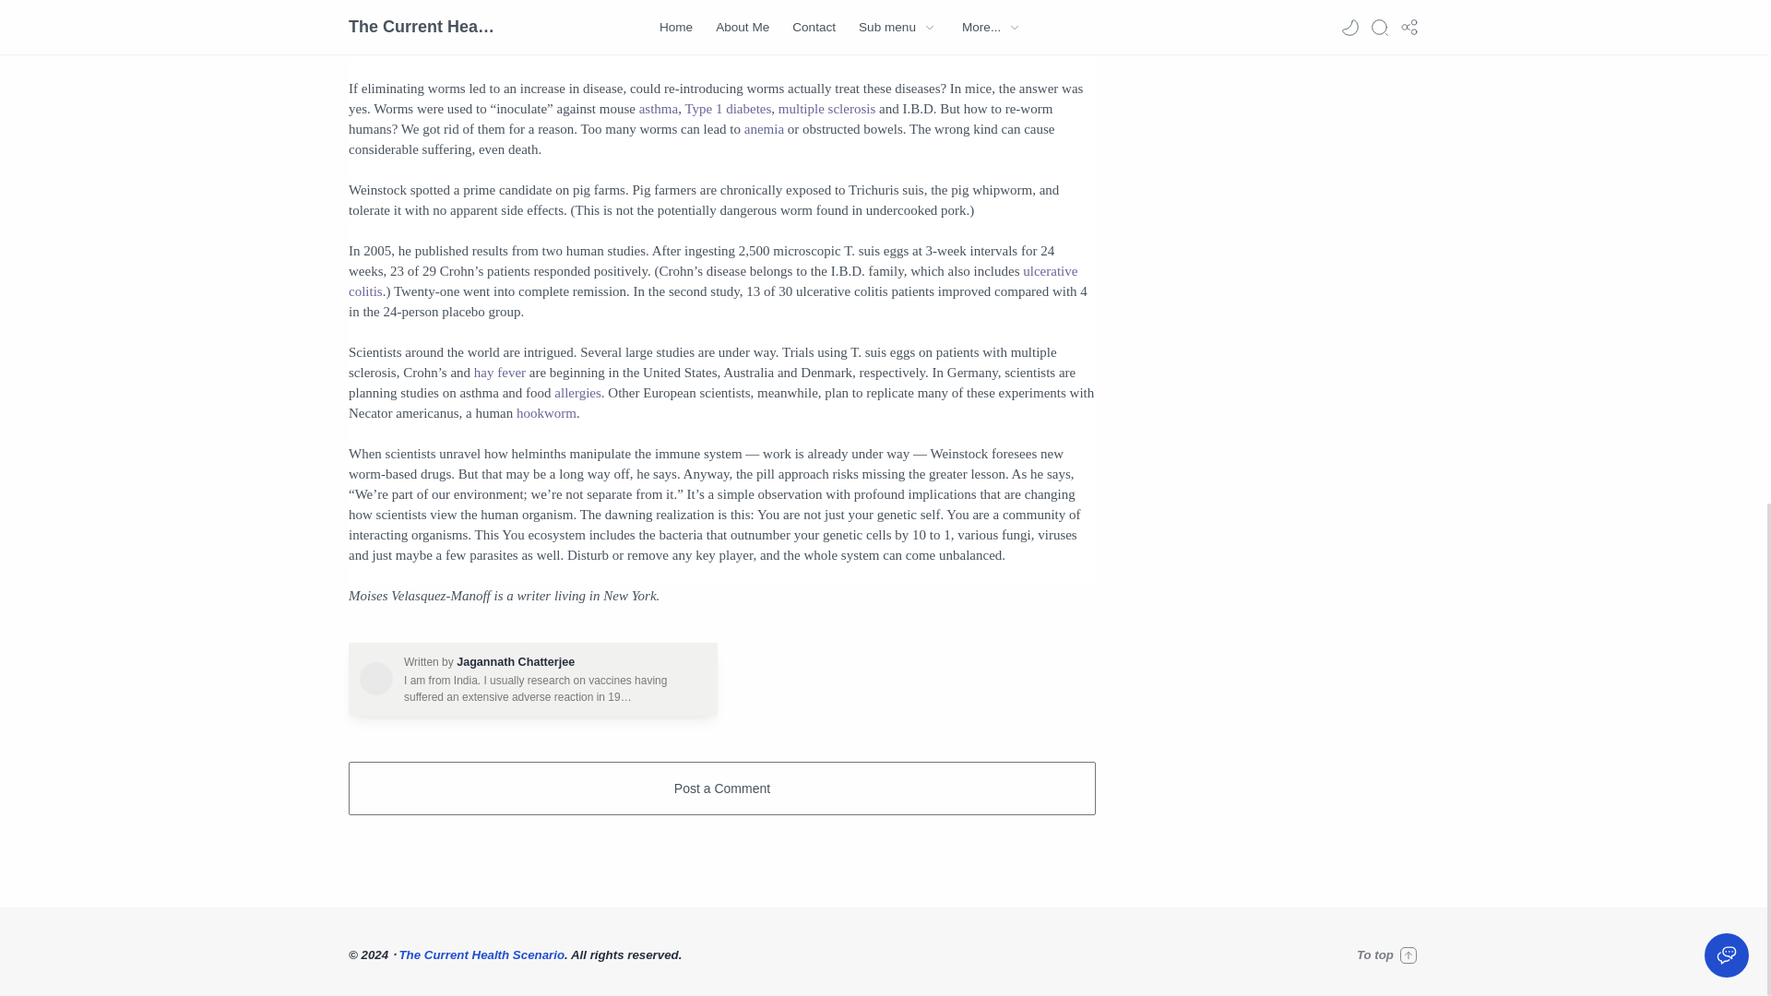 The height and width of the screenshot is (996, 1771). I want to click on In-depth reference and news articles about Asthma., so click(659, 109).